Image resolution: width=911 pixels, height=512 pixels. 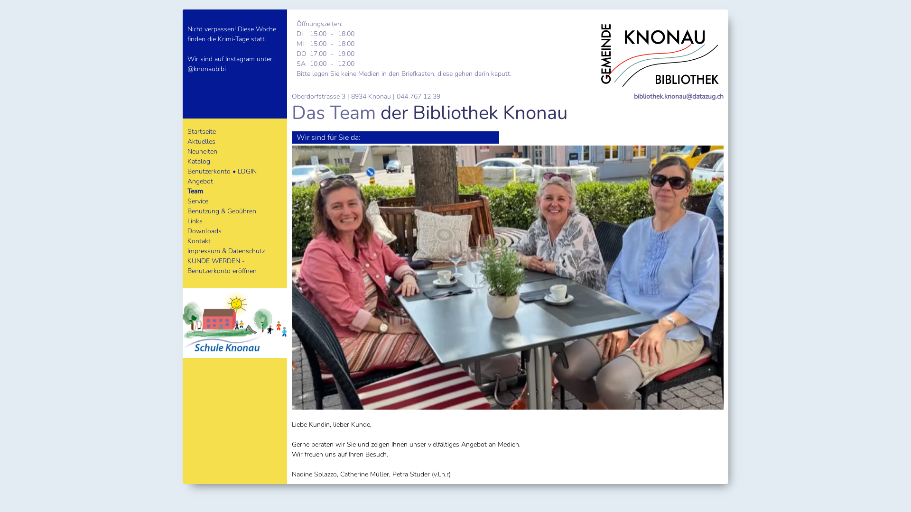 What do you see at coordinates (199, 241) in the screenshot?
I see `Kontakt` at bounding box center [199, 241].